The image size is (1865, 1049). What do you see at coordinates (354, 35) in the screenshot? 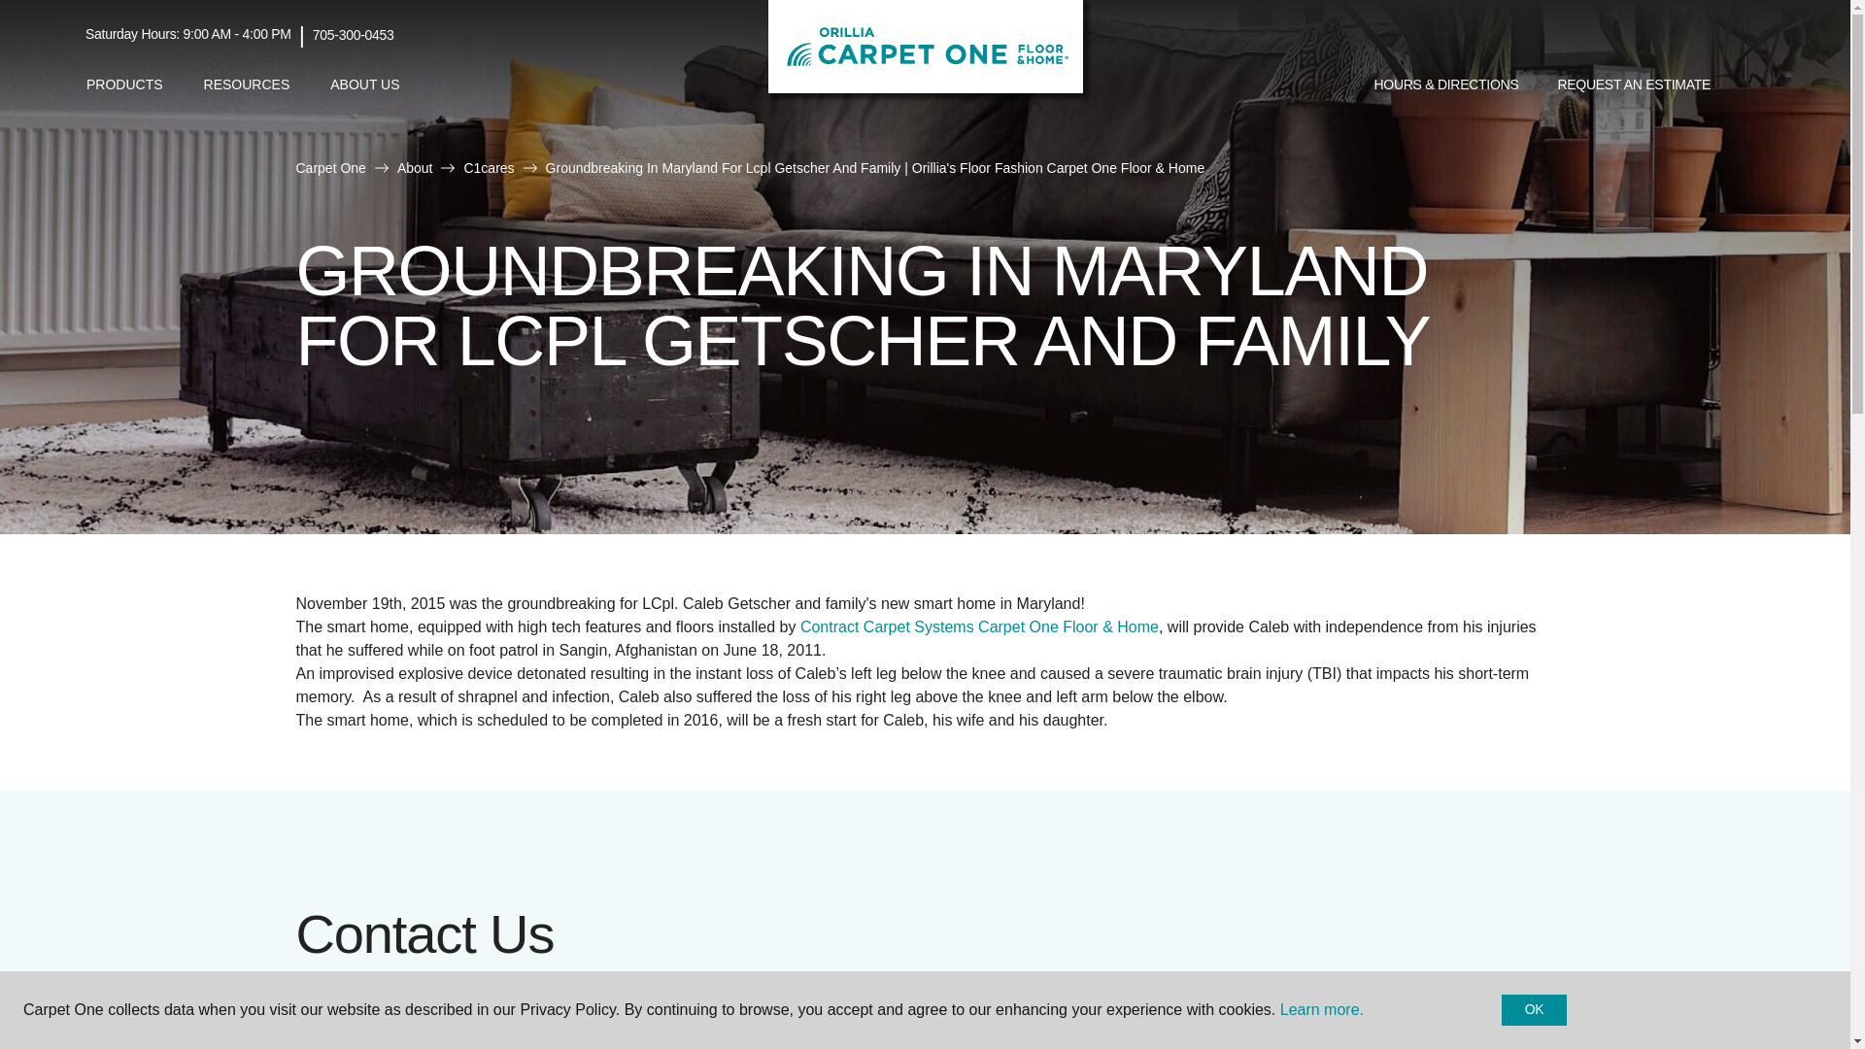
I see `705-300-0453` at bounding box center [354, 35].